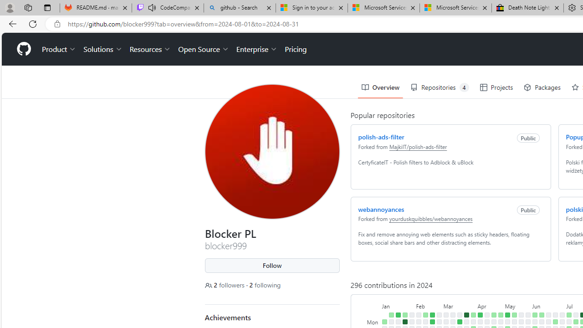 The width and height of the screenshot is (583, 328). I want to click on Pricing, so click(296, 49).